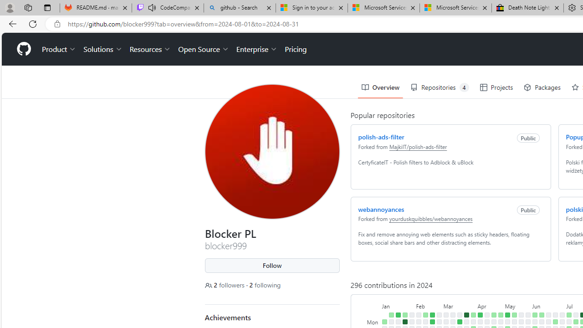 The width and height of the screenshot is (583, 328). I want to click on Pricing, so click(296, 49).